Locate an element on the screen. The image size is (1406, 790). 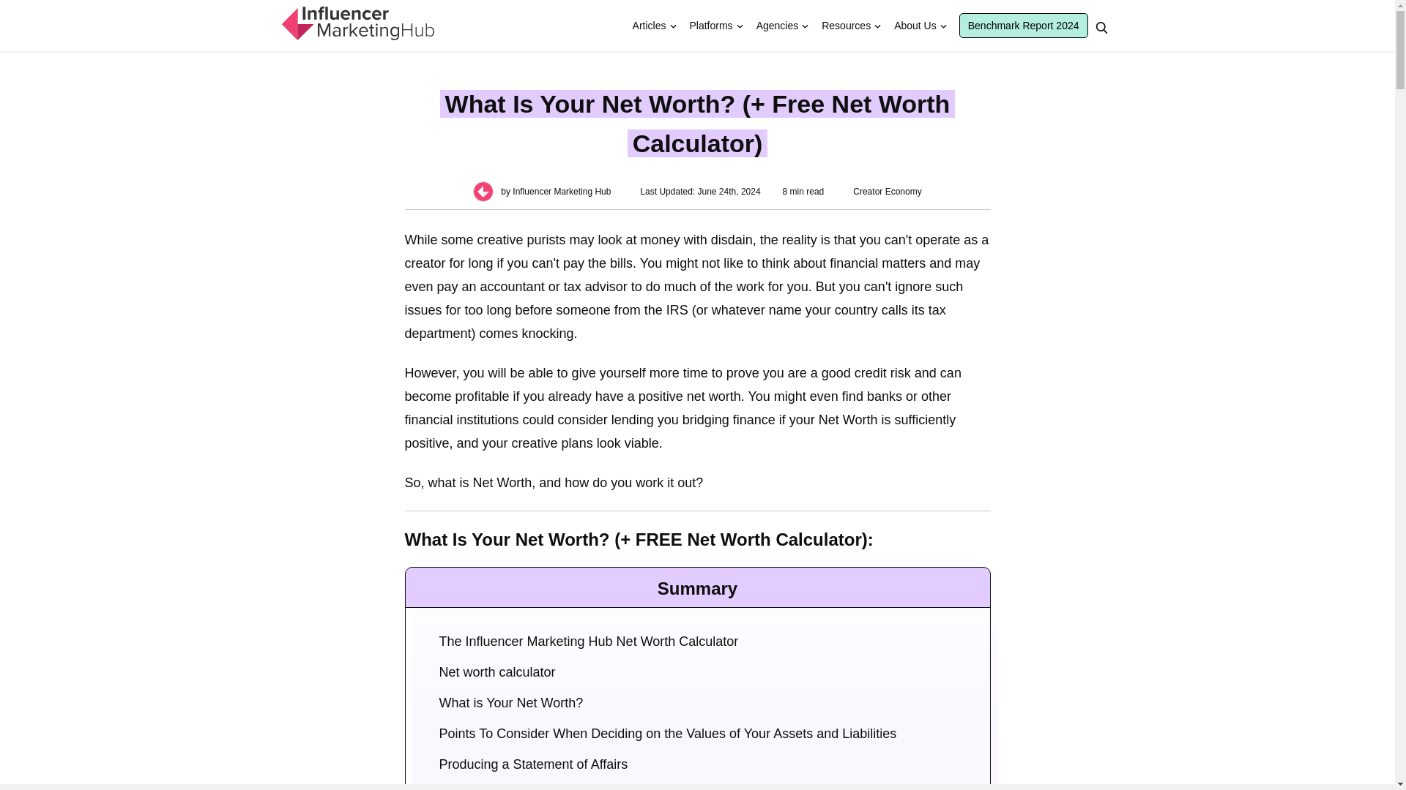
Platforms is located at coordinates (711, 26).